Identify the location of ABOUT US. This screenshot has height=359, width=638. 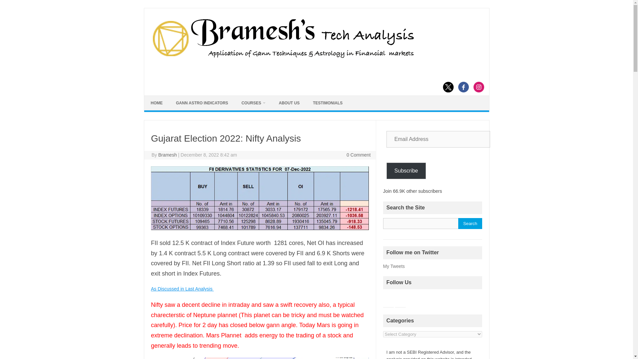
(289, 103).